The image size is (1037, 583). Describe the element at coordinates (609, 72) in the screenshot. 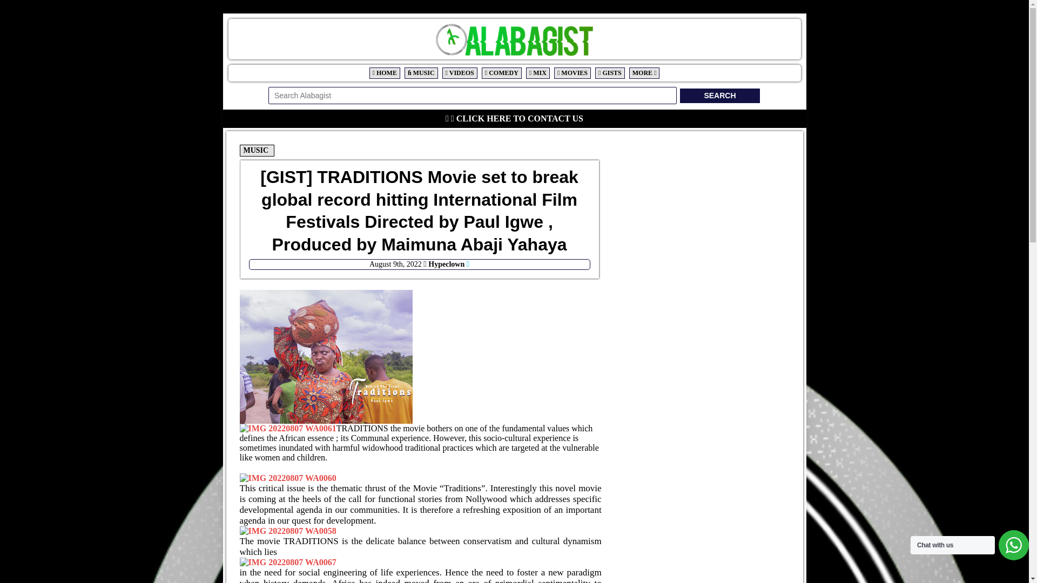

I see `GISTS` at that location.